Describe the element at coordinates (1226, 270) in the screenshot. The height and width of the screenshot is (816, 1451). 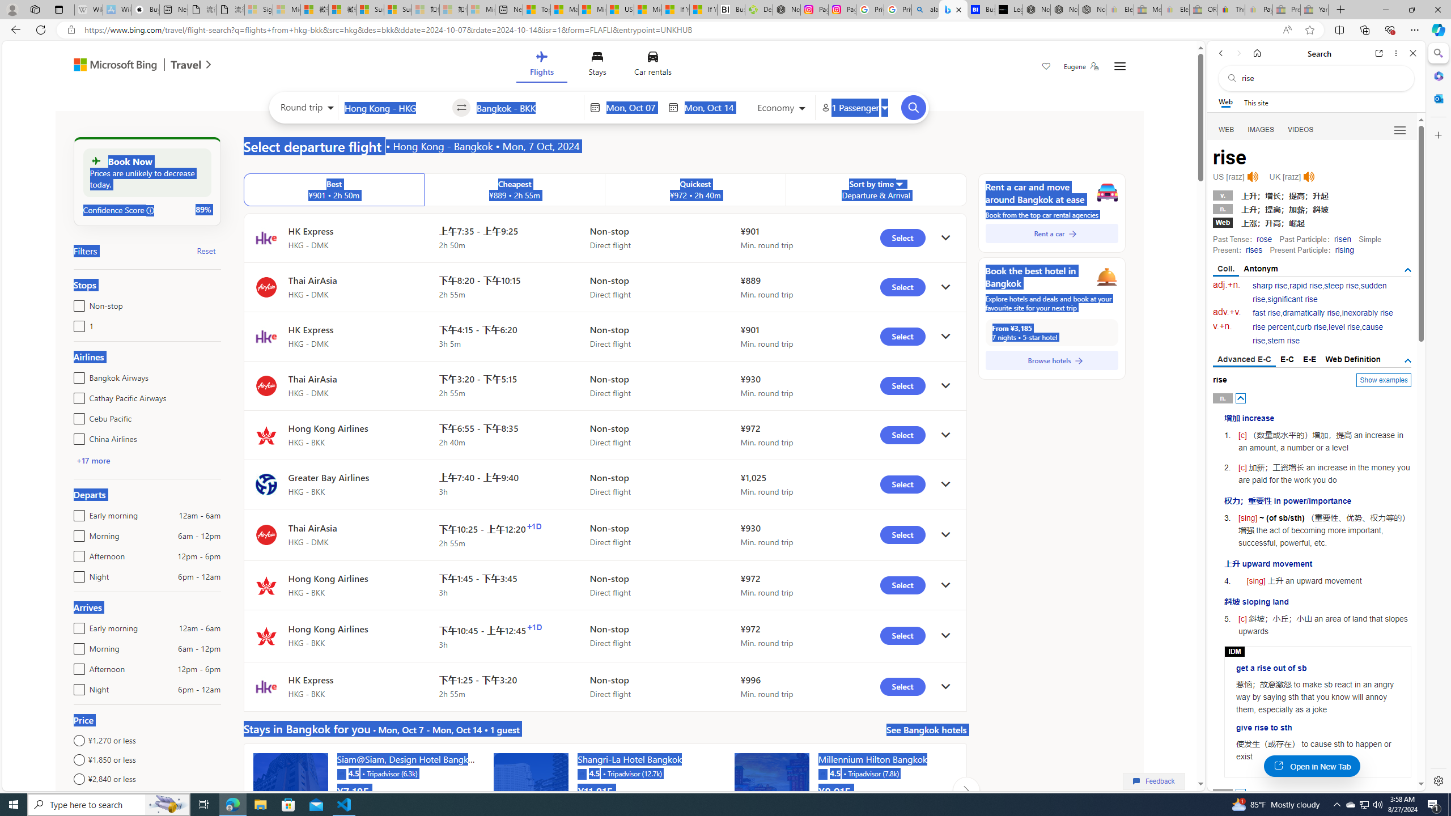
I see `Coll.` at that location.